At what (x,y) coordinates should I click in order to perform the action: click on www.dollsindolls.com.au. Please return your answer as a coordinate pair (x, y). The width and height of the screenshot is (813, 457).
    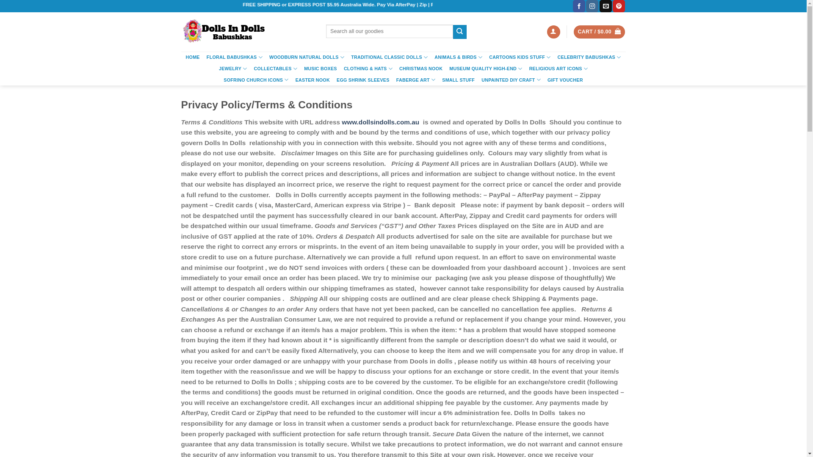
    Looking at the image, I should click on (380, 122).